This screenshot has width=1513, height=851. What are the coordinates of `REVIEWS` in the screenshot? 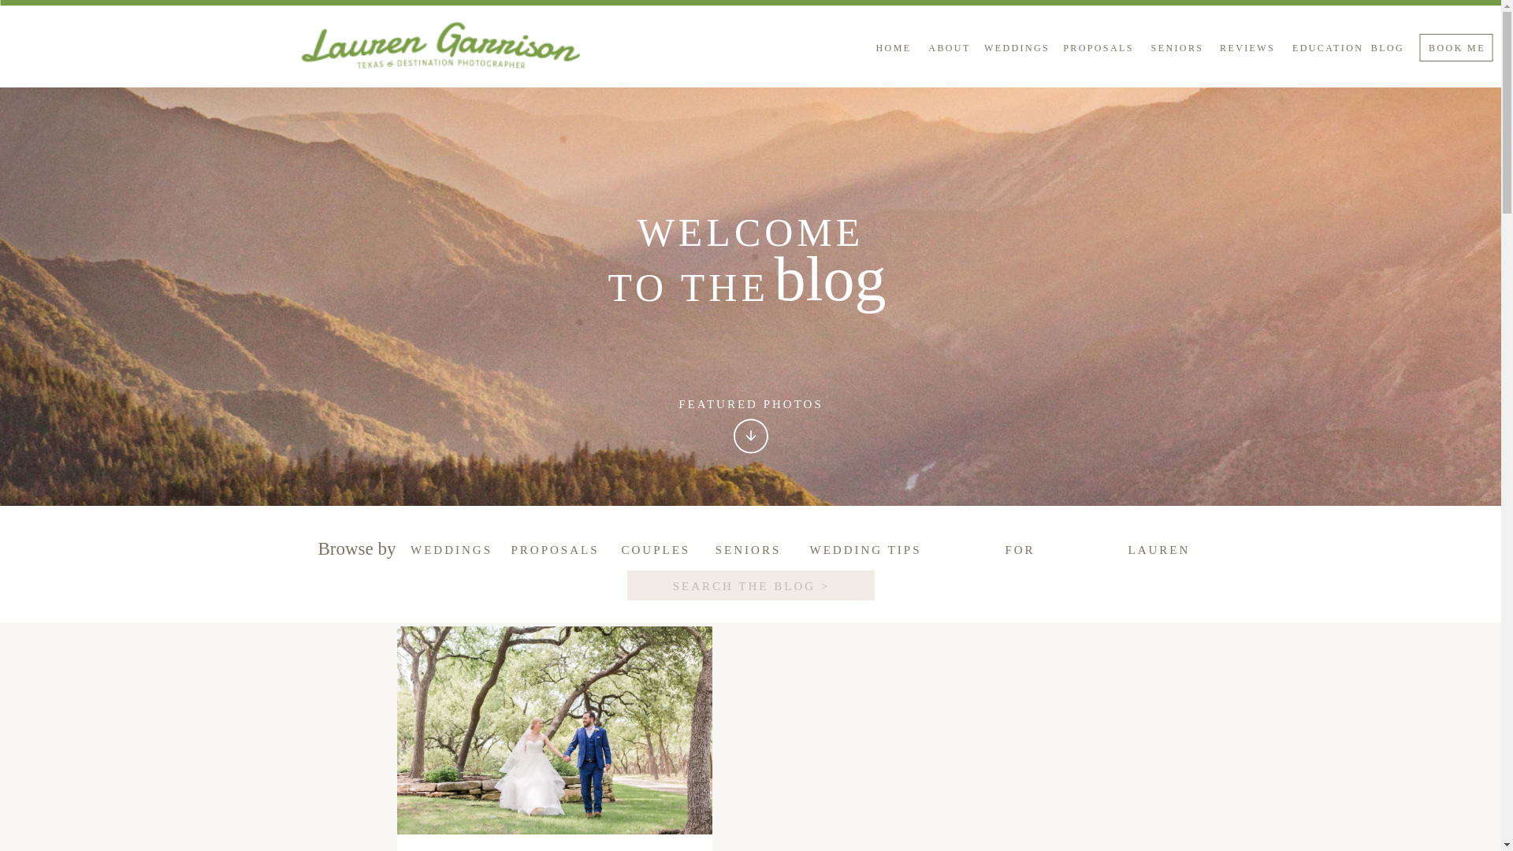 It's located at (1247, 50).